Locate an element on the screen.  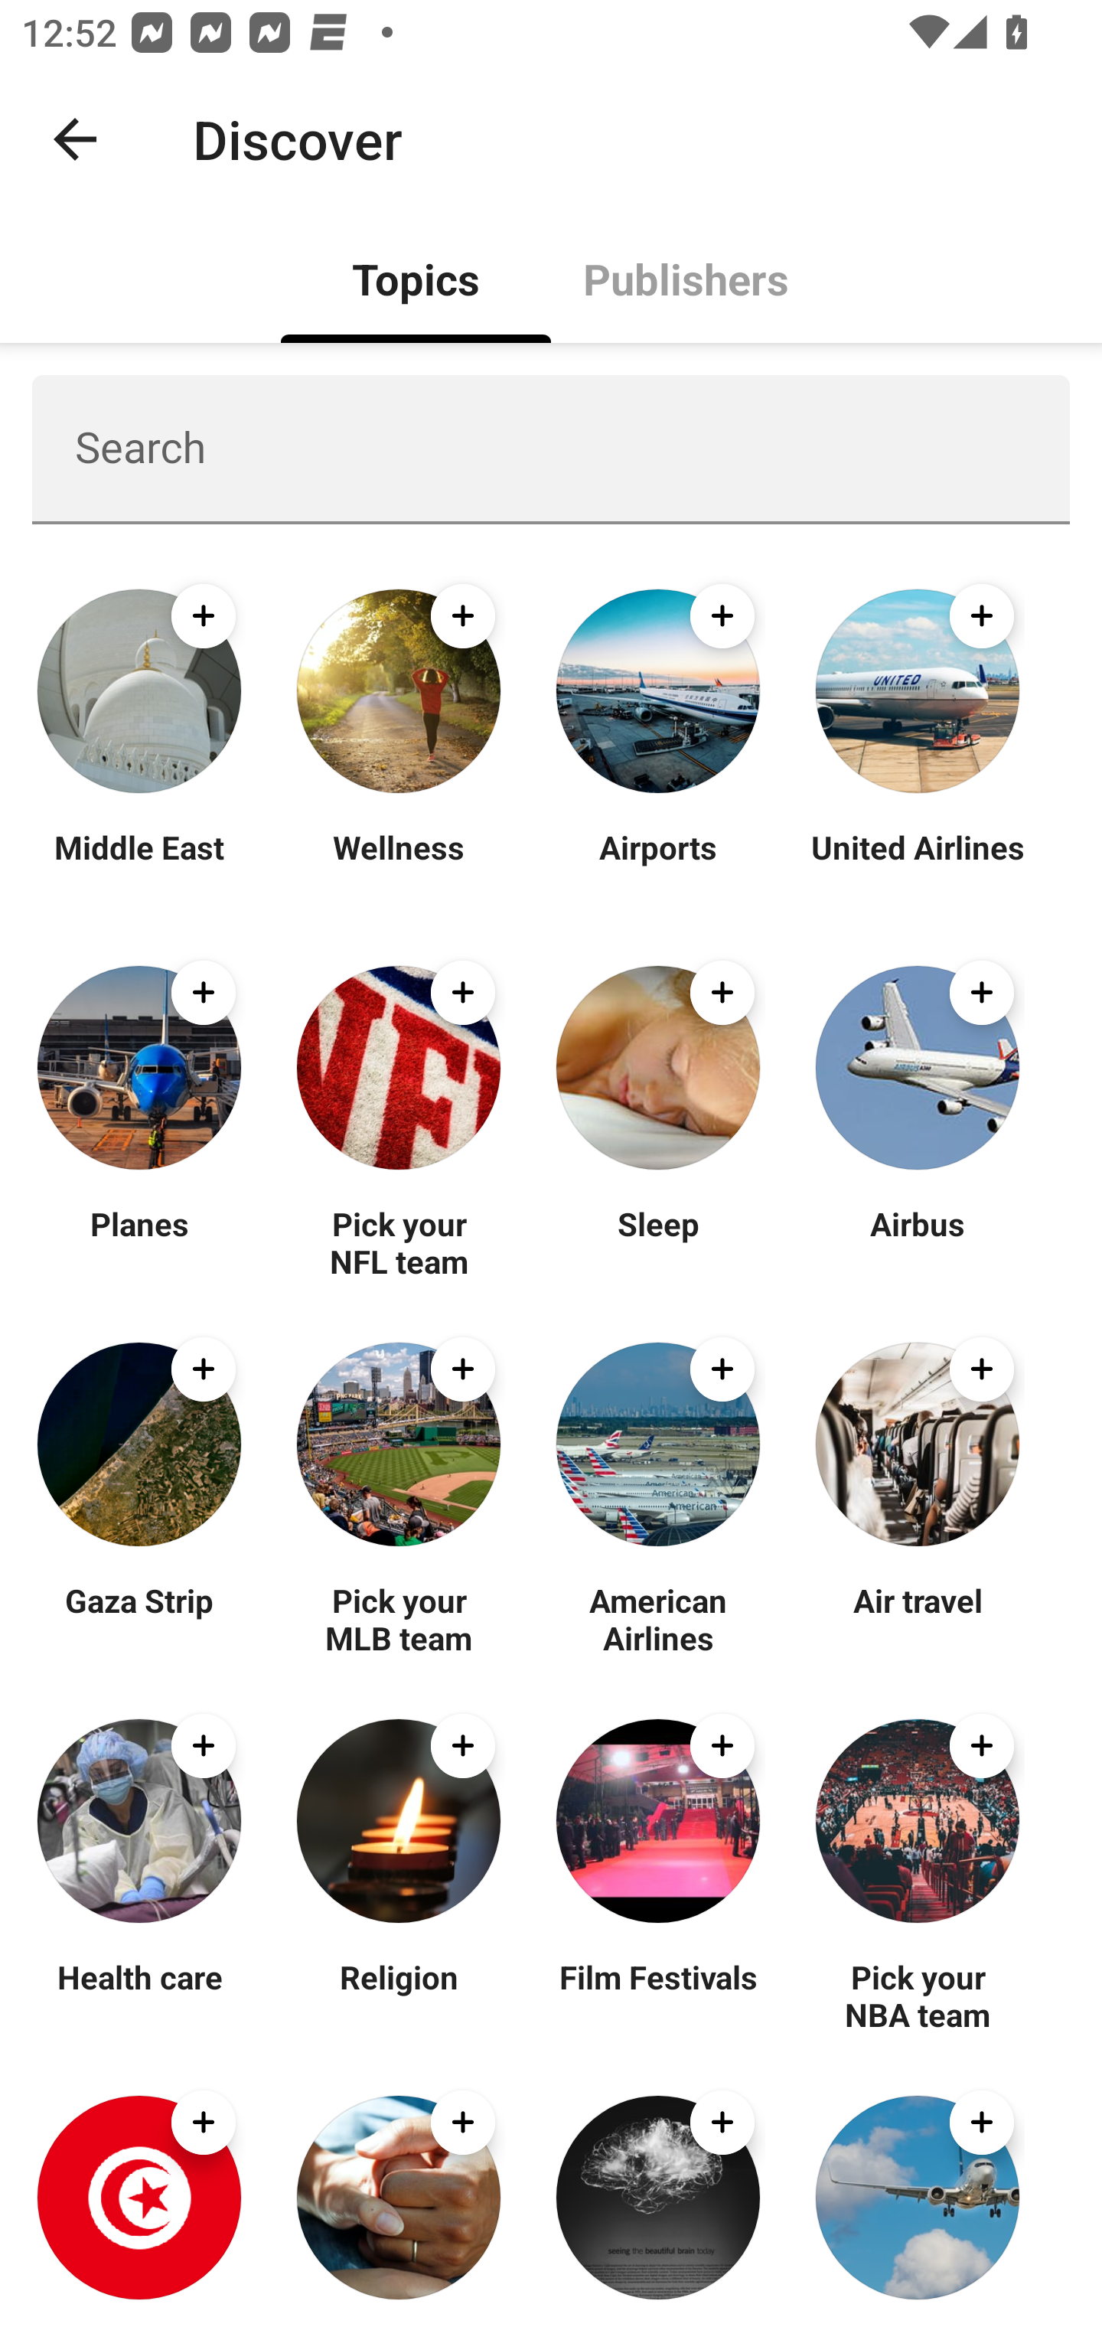
United Airlines is located at coordinates (917, 865).